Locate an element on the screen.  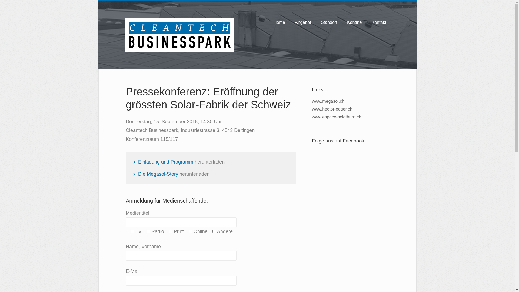
Einladung und Programm is located at coordinates (166, 162).